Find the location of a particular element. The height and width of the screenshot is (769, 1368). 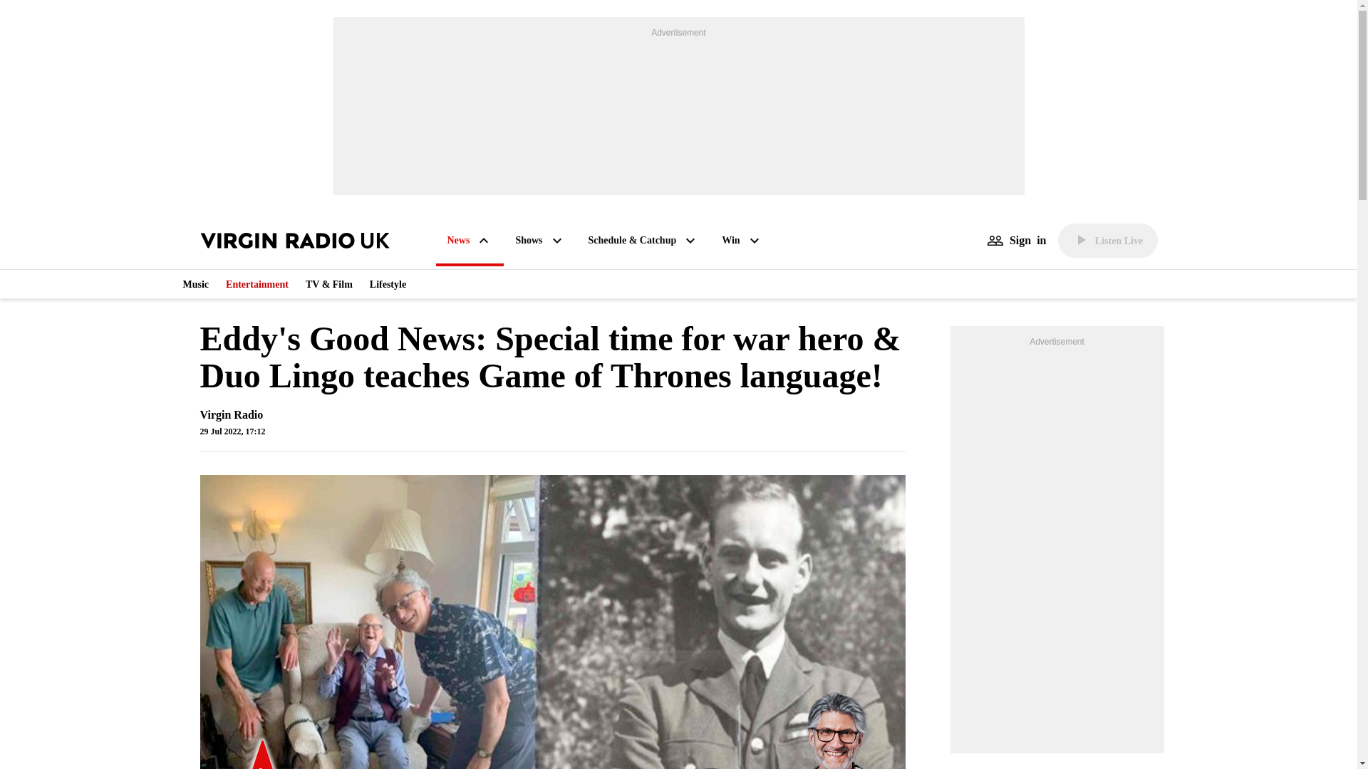

Win is located at coordinates (742, 240).